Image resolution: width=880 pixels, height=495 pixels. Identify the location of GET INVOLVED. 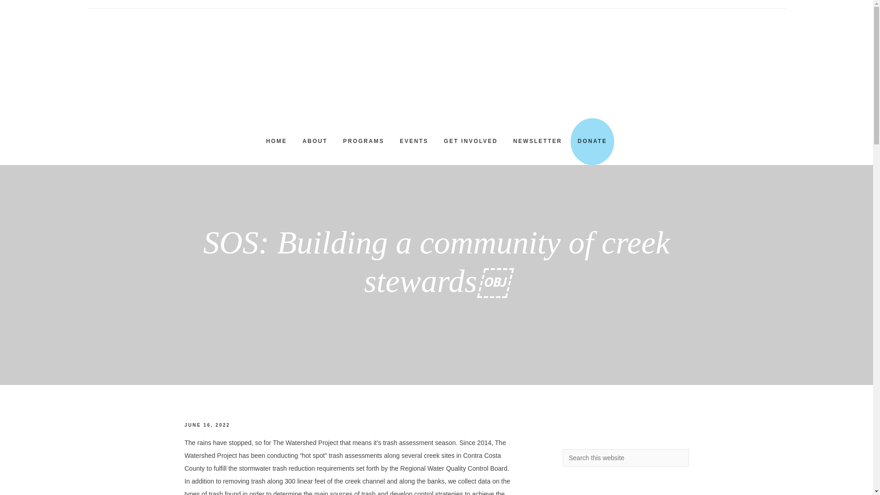
(471, 141).